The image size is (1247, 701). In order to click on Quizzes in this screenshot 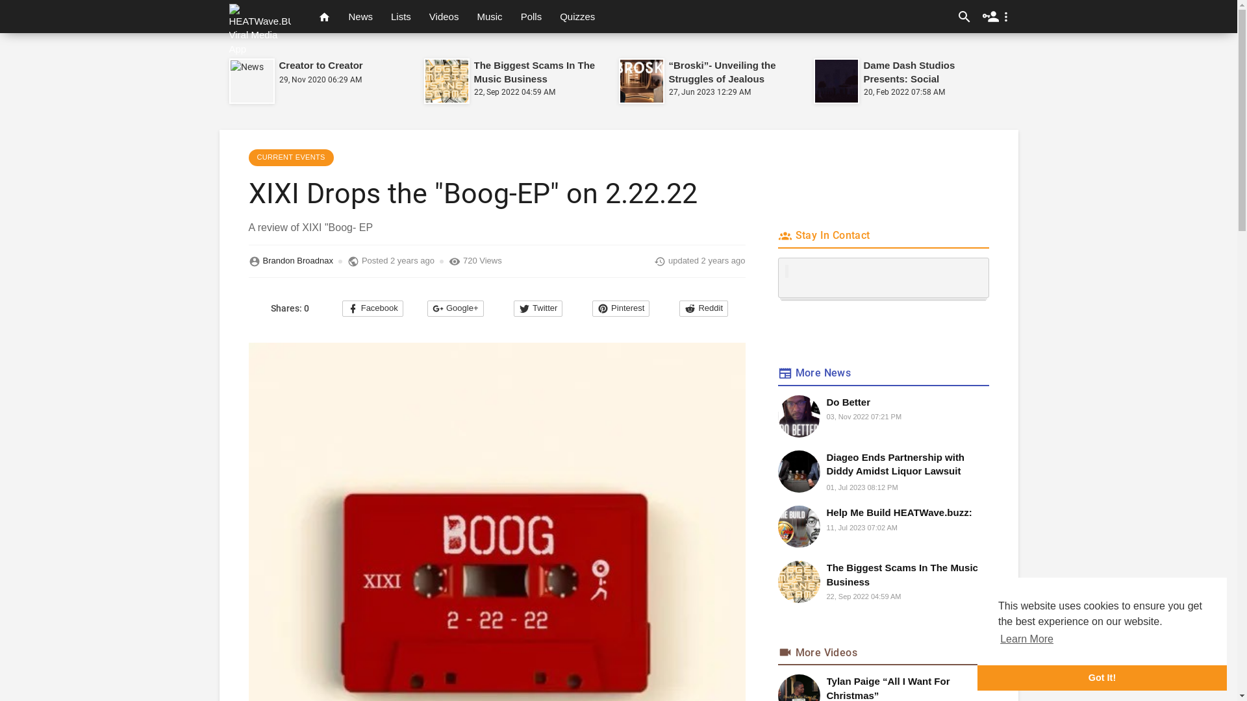, I will do `click(577, 17)`.